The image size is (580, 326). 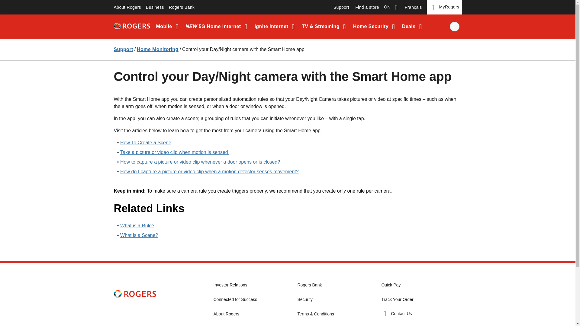 What do you see at coordinates (158, 50) in the screenshot?
I see `Home Monitoring` at bounding box center [158, 50].